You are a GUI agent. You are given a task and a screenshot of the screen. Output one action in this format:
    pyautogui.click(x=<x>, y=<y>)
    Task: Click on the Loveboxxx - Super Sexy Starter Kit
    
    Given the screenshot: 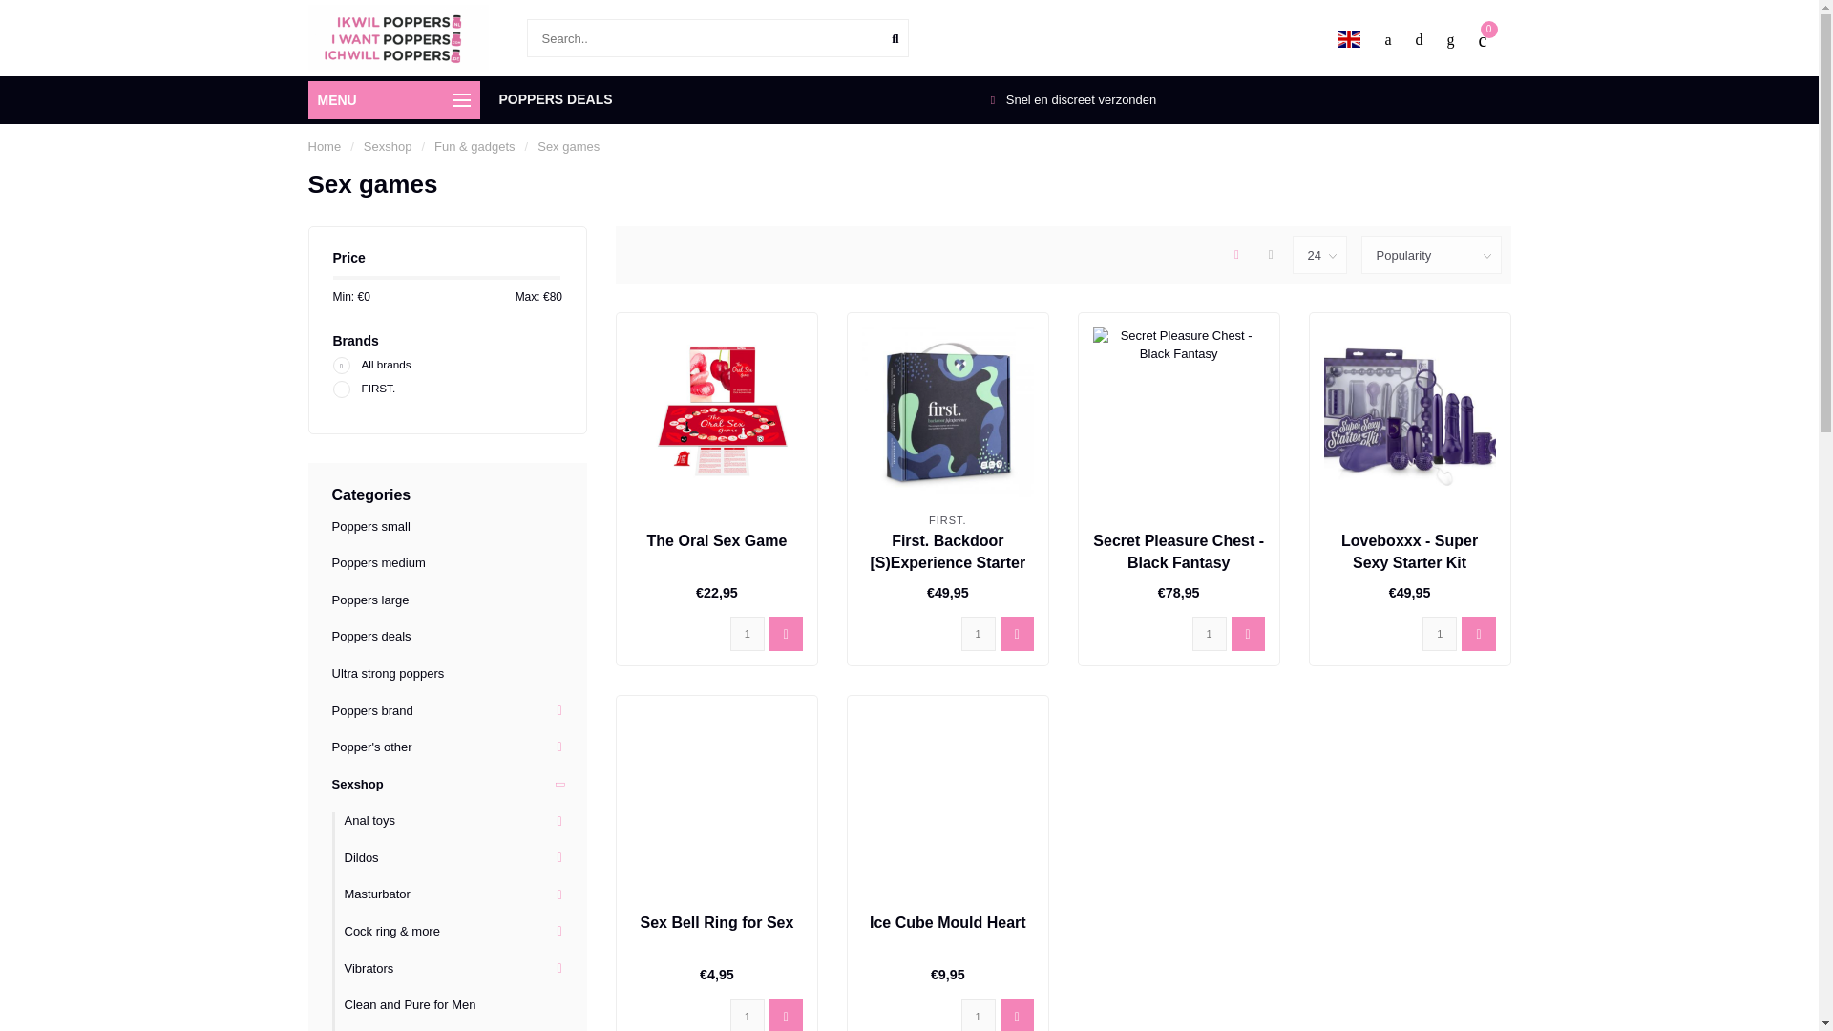 What is the action you would take?
    pyautogui.click(x=1409, y=412)
    